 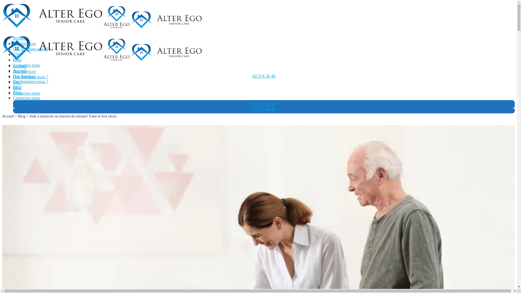 I want to click on Contactez-nous, so click(x=27, y=98).